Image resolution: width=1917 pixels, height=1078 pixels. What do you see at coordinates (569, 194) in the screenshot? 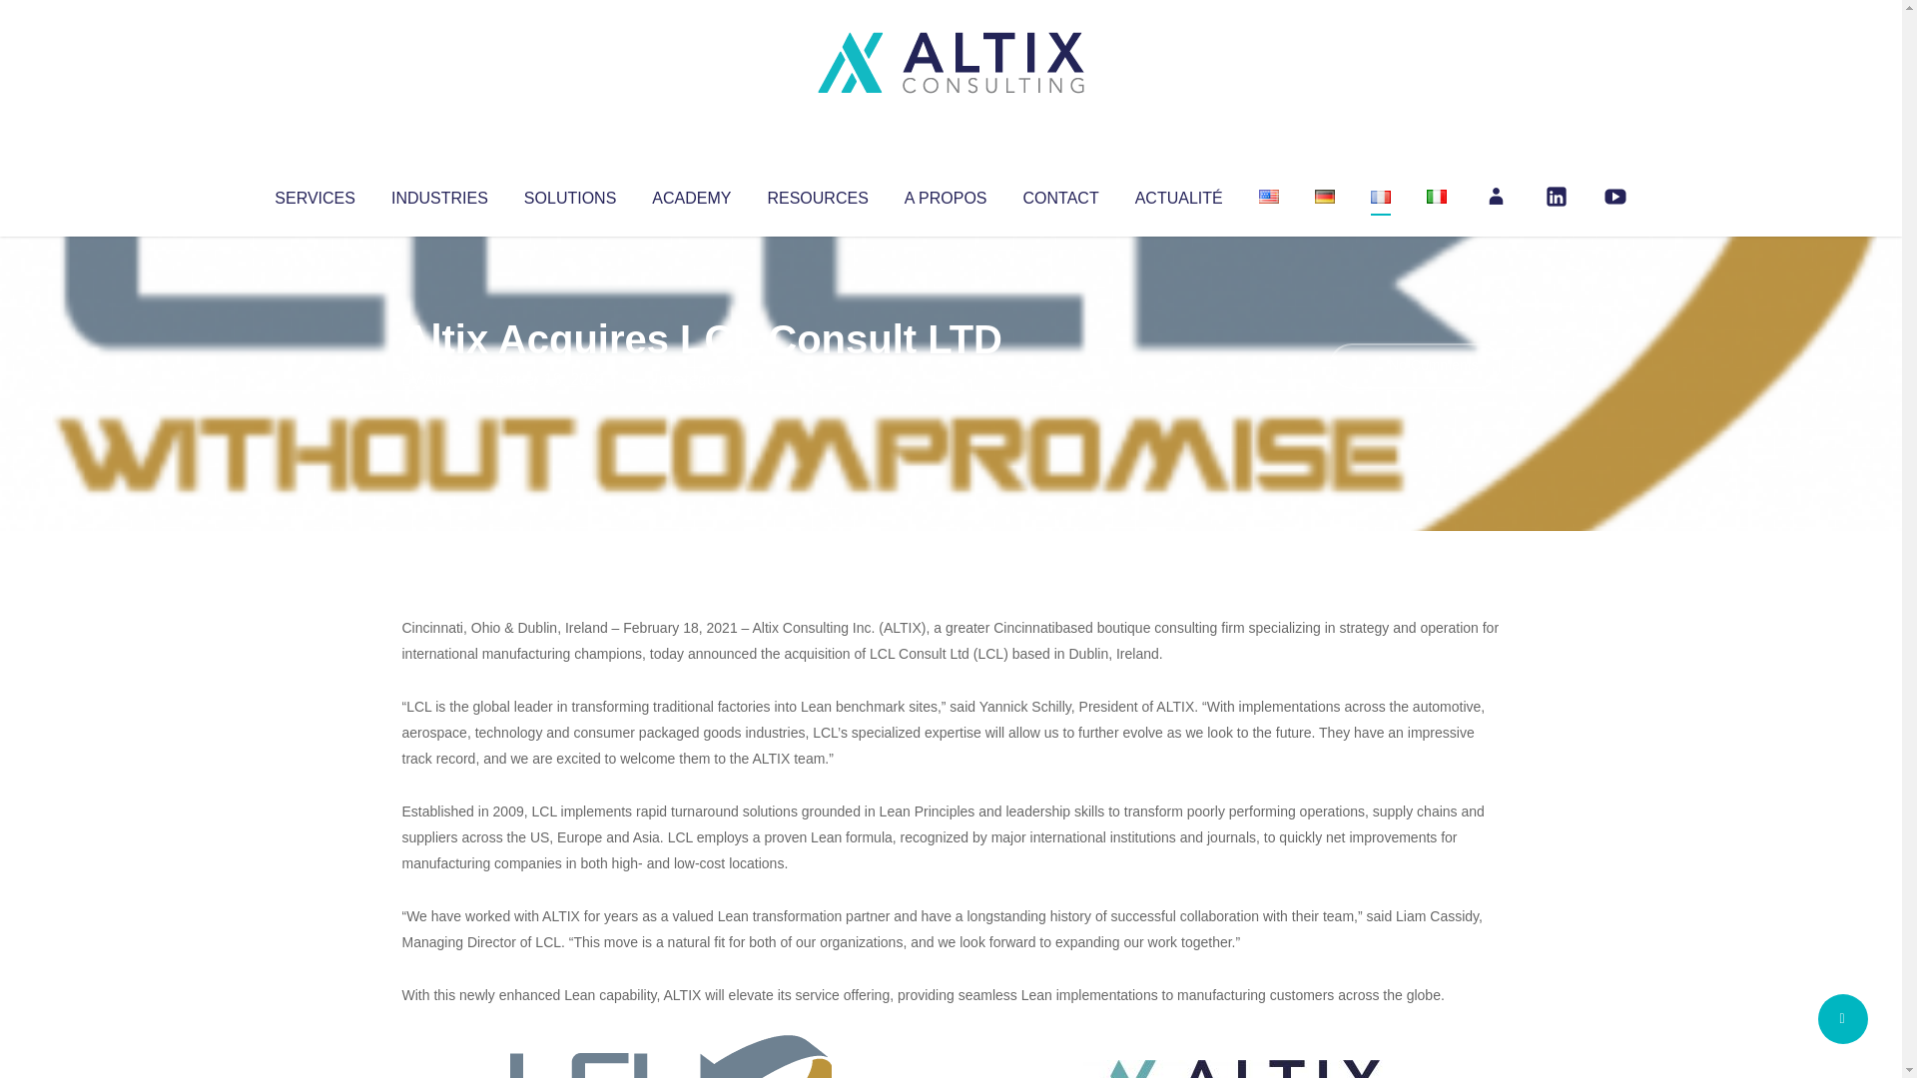
I see `SOLUTIONS` at bounding box center [569, 194].